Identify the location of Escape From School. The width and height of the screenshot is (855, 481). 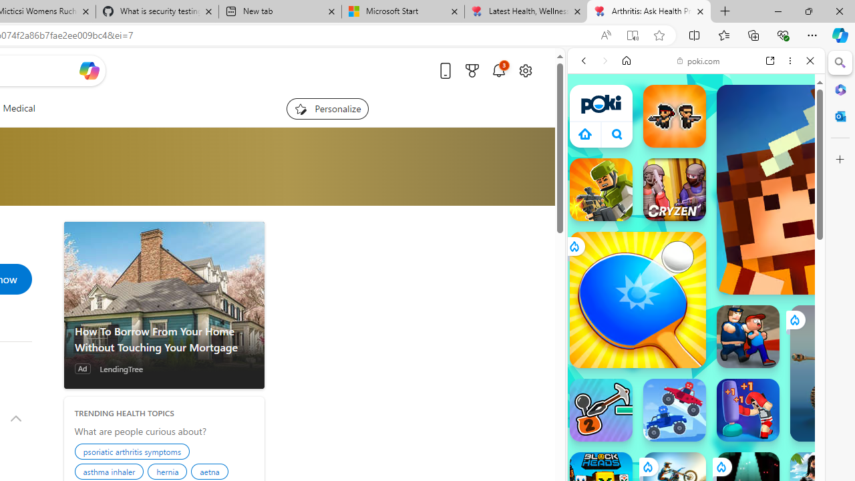
(748, 337).